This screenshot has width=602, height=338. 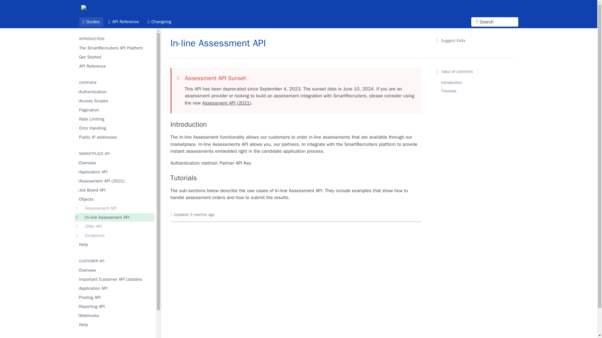 What do you see at coordinates (115, 137) in the screenshot?
I see `Public IP addresses` at bounding box center [115, 137].